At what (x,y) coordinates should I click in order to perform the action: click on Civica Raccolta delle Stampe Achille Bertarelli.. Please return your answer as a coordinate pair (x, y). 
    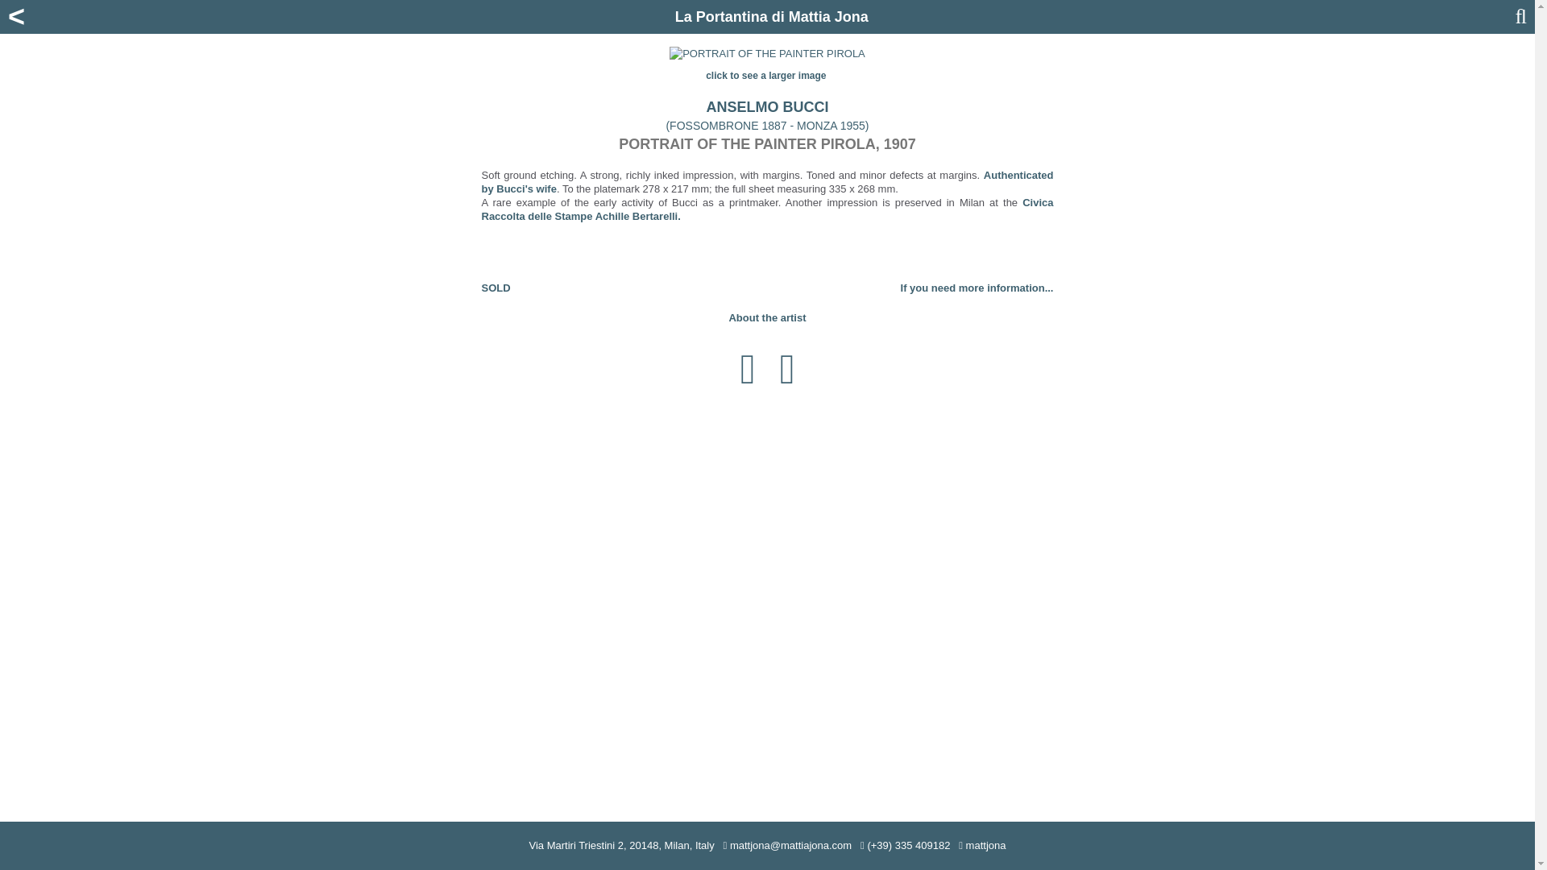
    Looking at the image, I should click on (767, 209).